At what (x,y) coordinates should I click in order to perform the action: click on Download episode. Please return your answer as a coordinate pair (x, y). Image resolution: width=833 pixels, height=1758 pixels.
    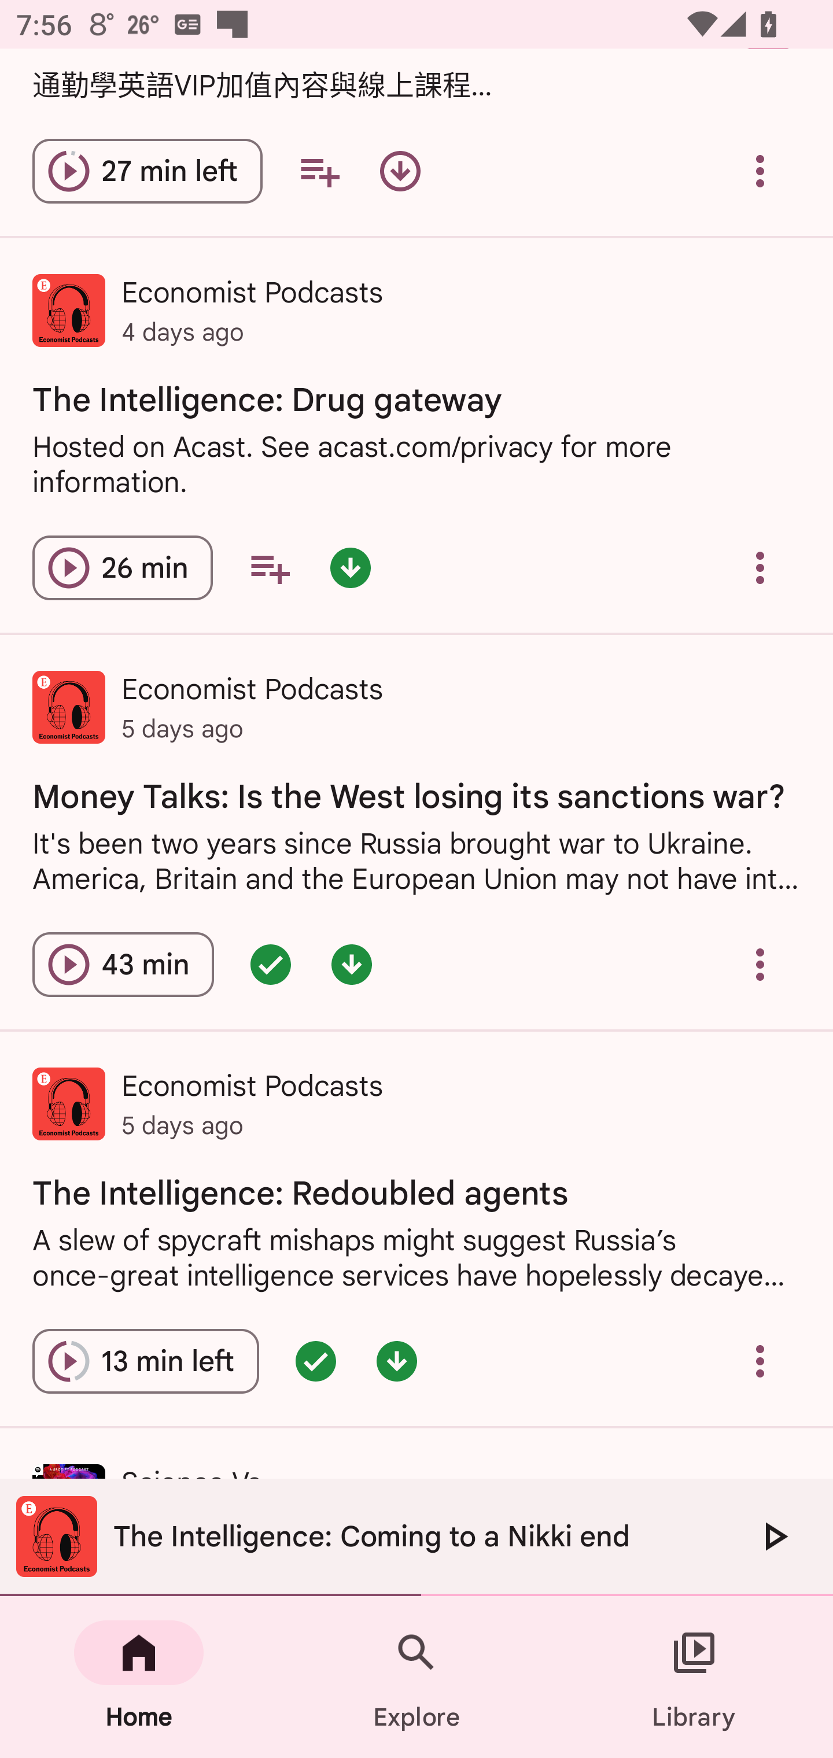
    Looking at the image, I should click on (400, 171).